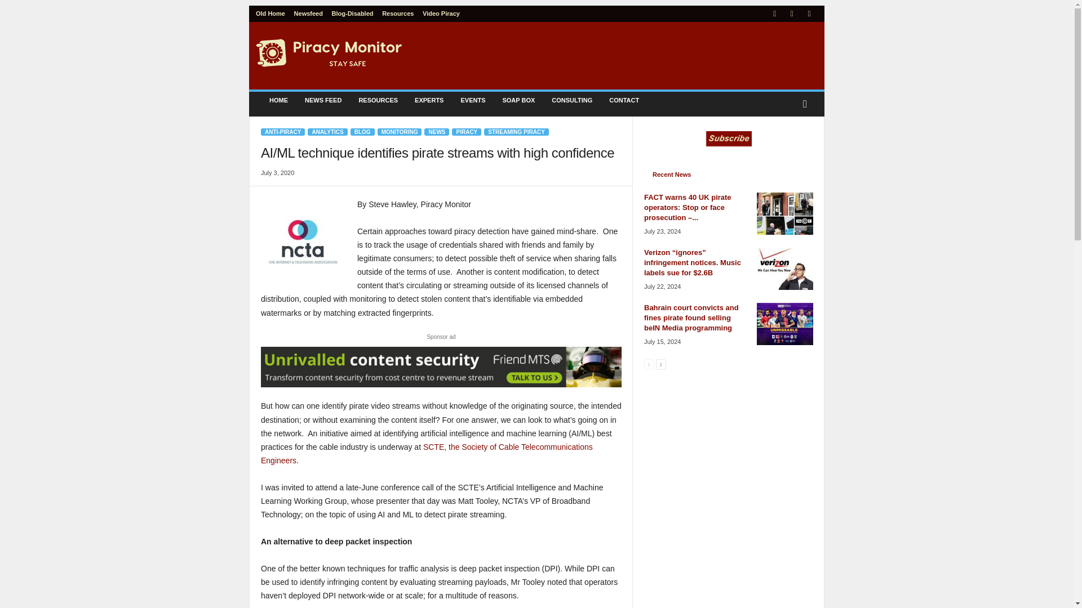  Describe the element at coordinates (323, 100) in the screenshot. I see `NEWS FEED` at that location.